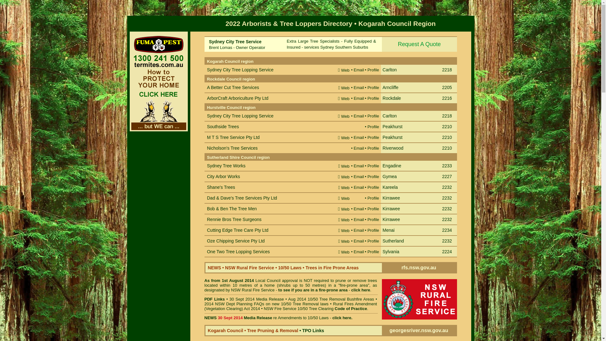 This screenshot has width=606, height=341. What do you see at coordinates (239, 157) in the screenshot?
I see `Sutherland Shire Council region` at bounding box center [239, 157].